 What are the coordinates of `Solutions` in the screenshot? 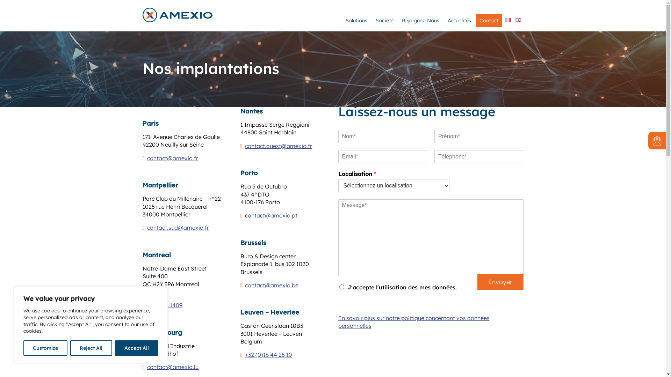 It's located at (356, 20).